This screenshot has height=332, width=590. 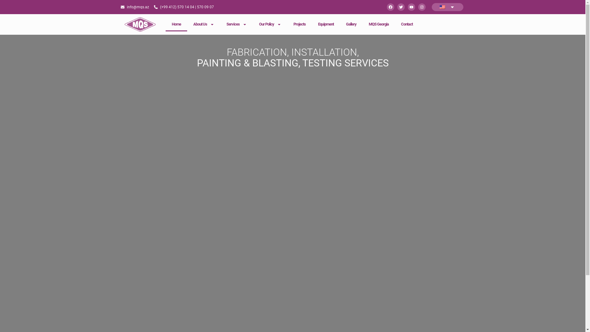 What do you see at coordinates (326, 24) in the screenshot?
I see `Equipment` at bounding box center [326, 24].